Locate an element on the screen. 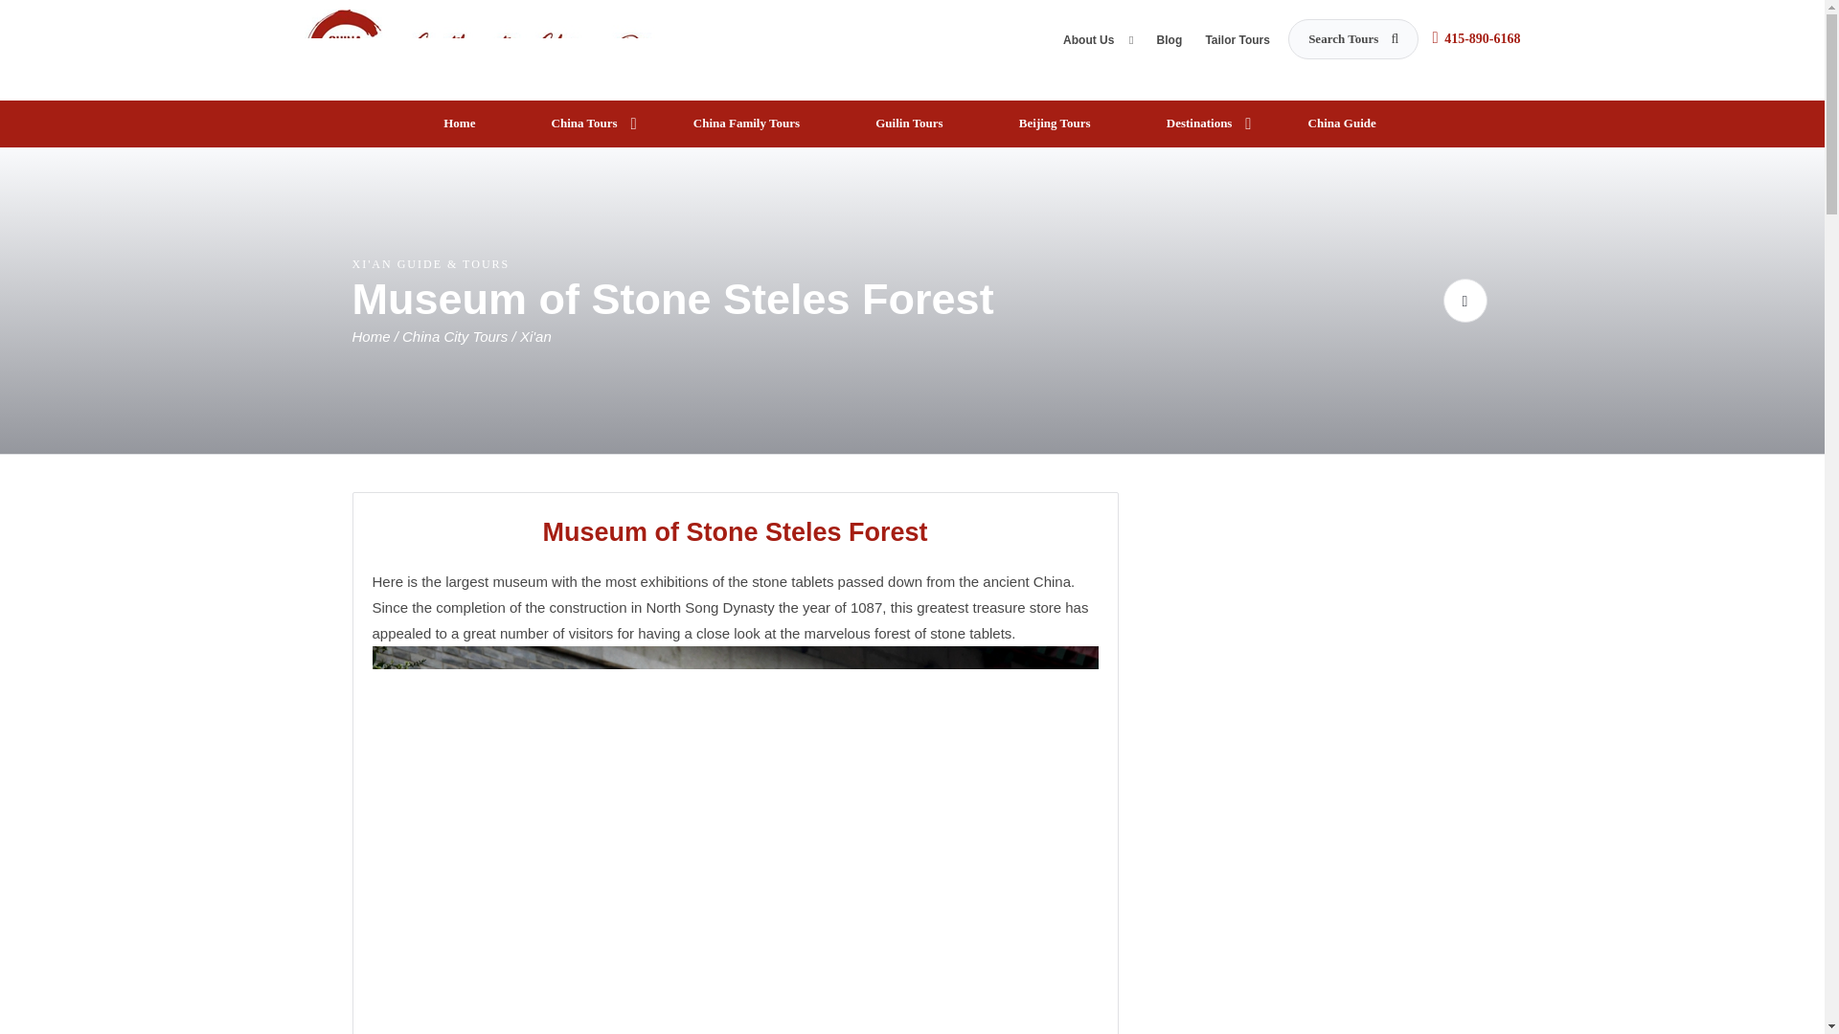 This screenshot has height=1034, width=1839. China Tours is located at coordinates (587, 124).